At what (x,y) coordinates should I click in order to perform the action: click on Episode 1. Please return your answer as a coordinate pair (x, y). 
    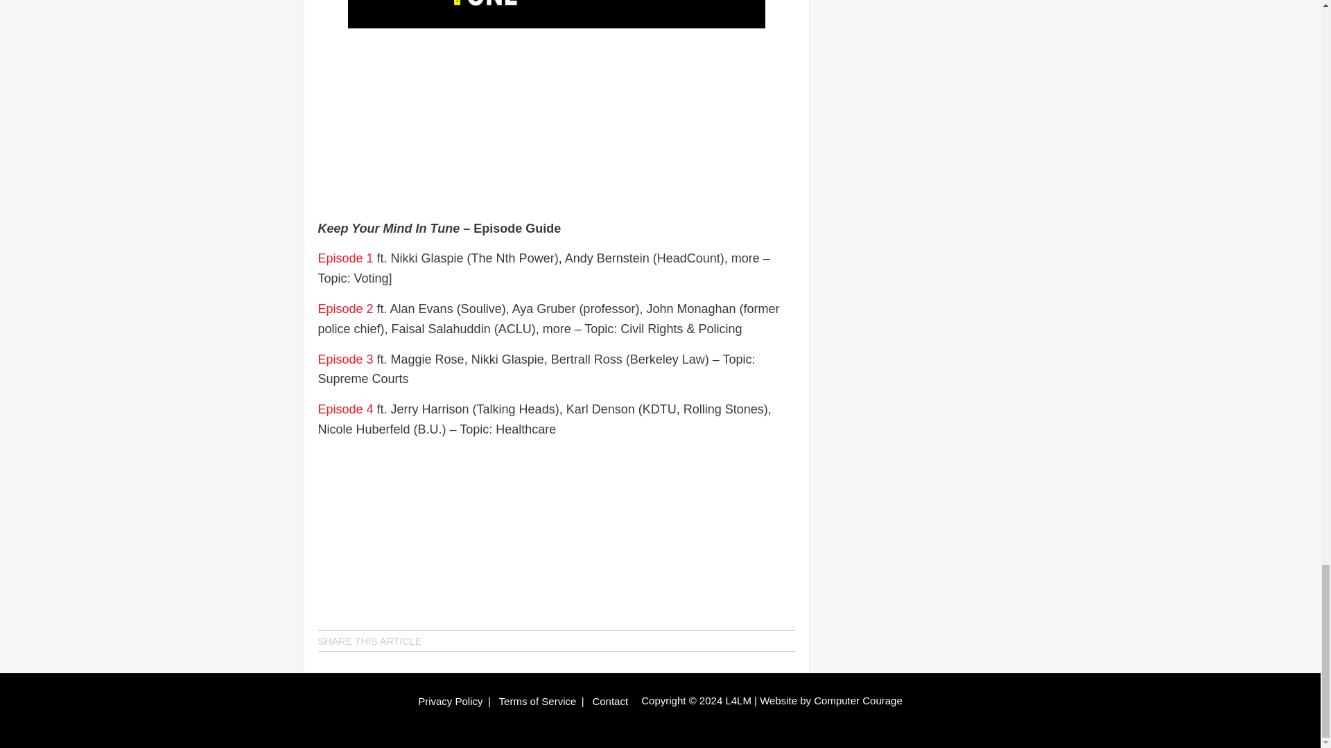
    Looking at the image, I should click on (345, 258).